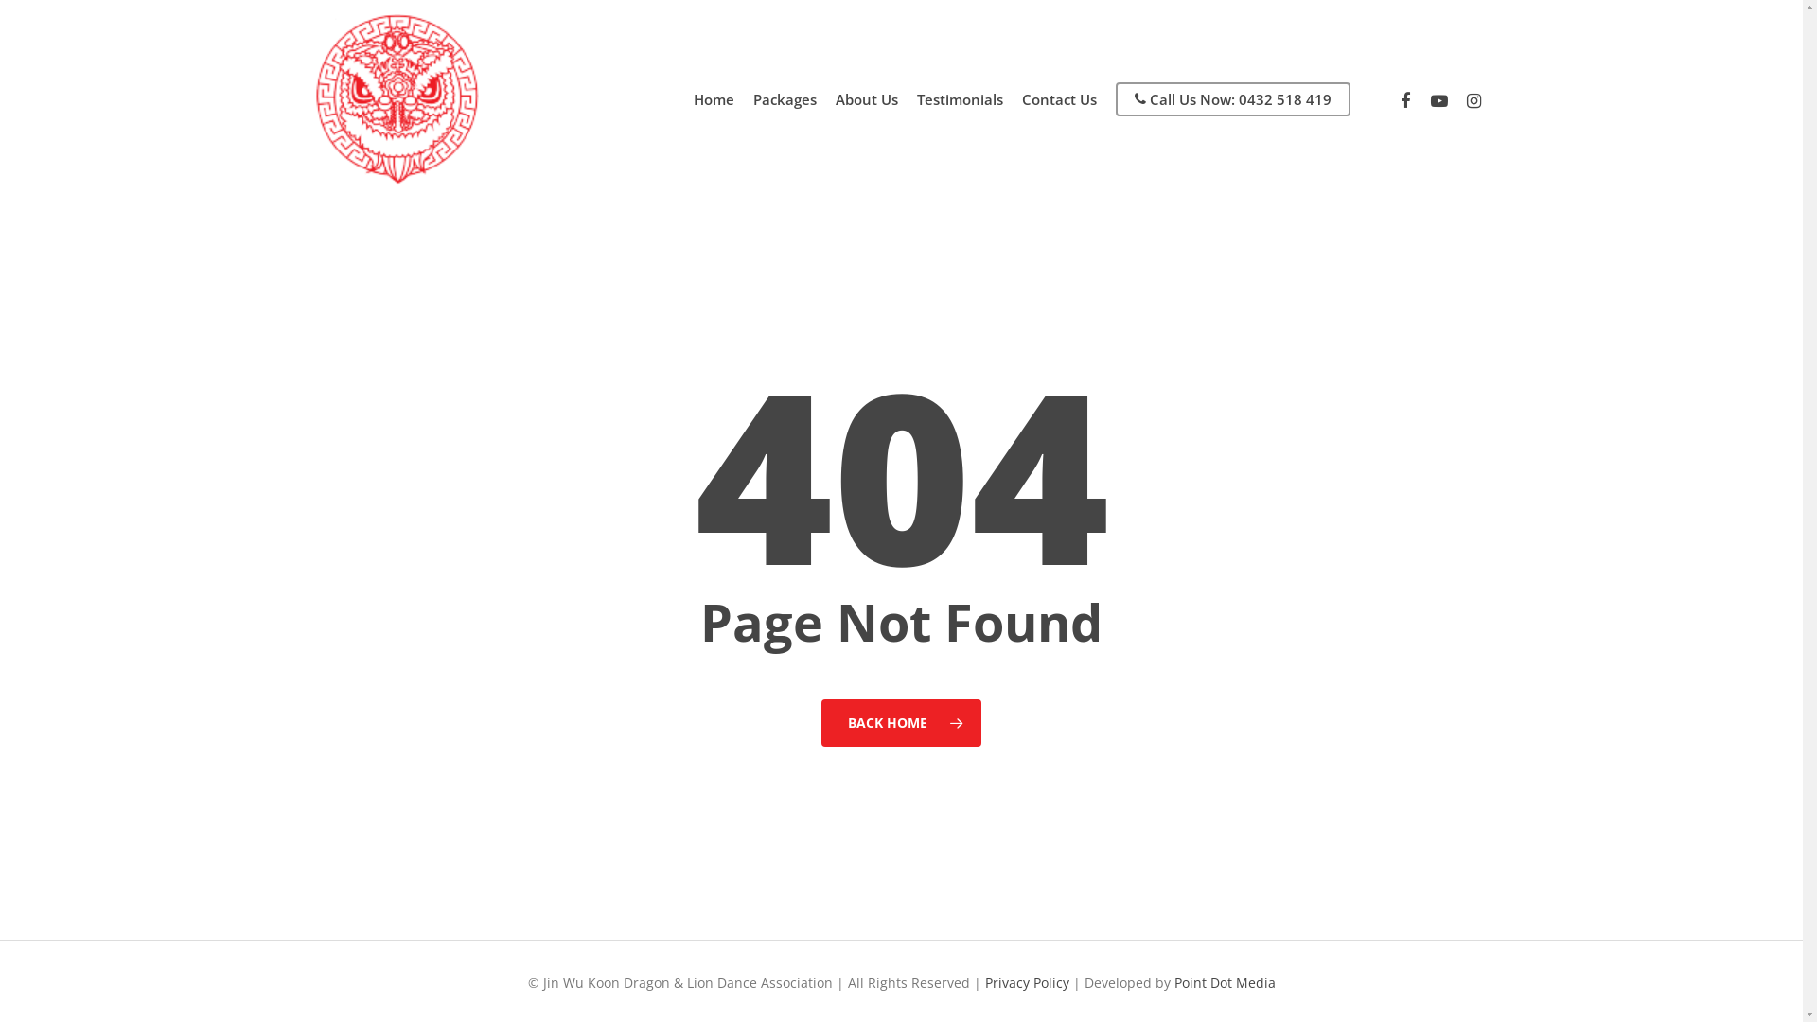  Describe the element at coordinates (1060, 99) in the screenshot. I see `Contact Us` at that location.